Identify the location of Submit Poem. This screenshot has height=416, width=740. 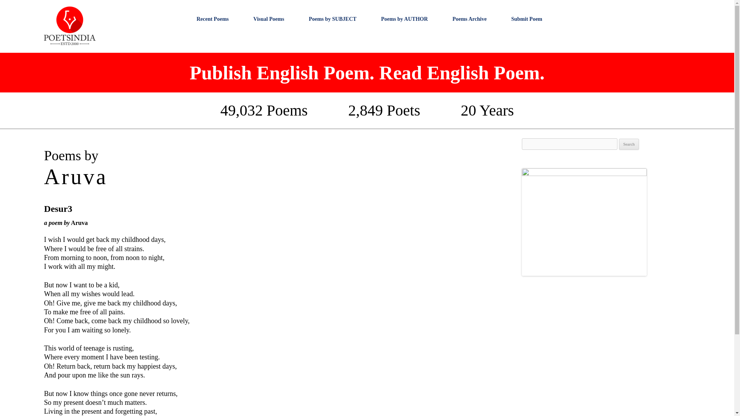
(526, 19).